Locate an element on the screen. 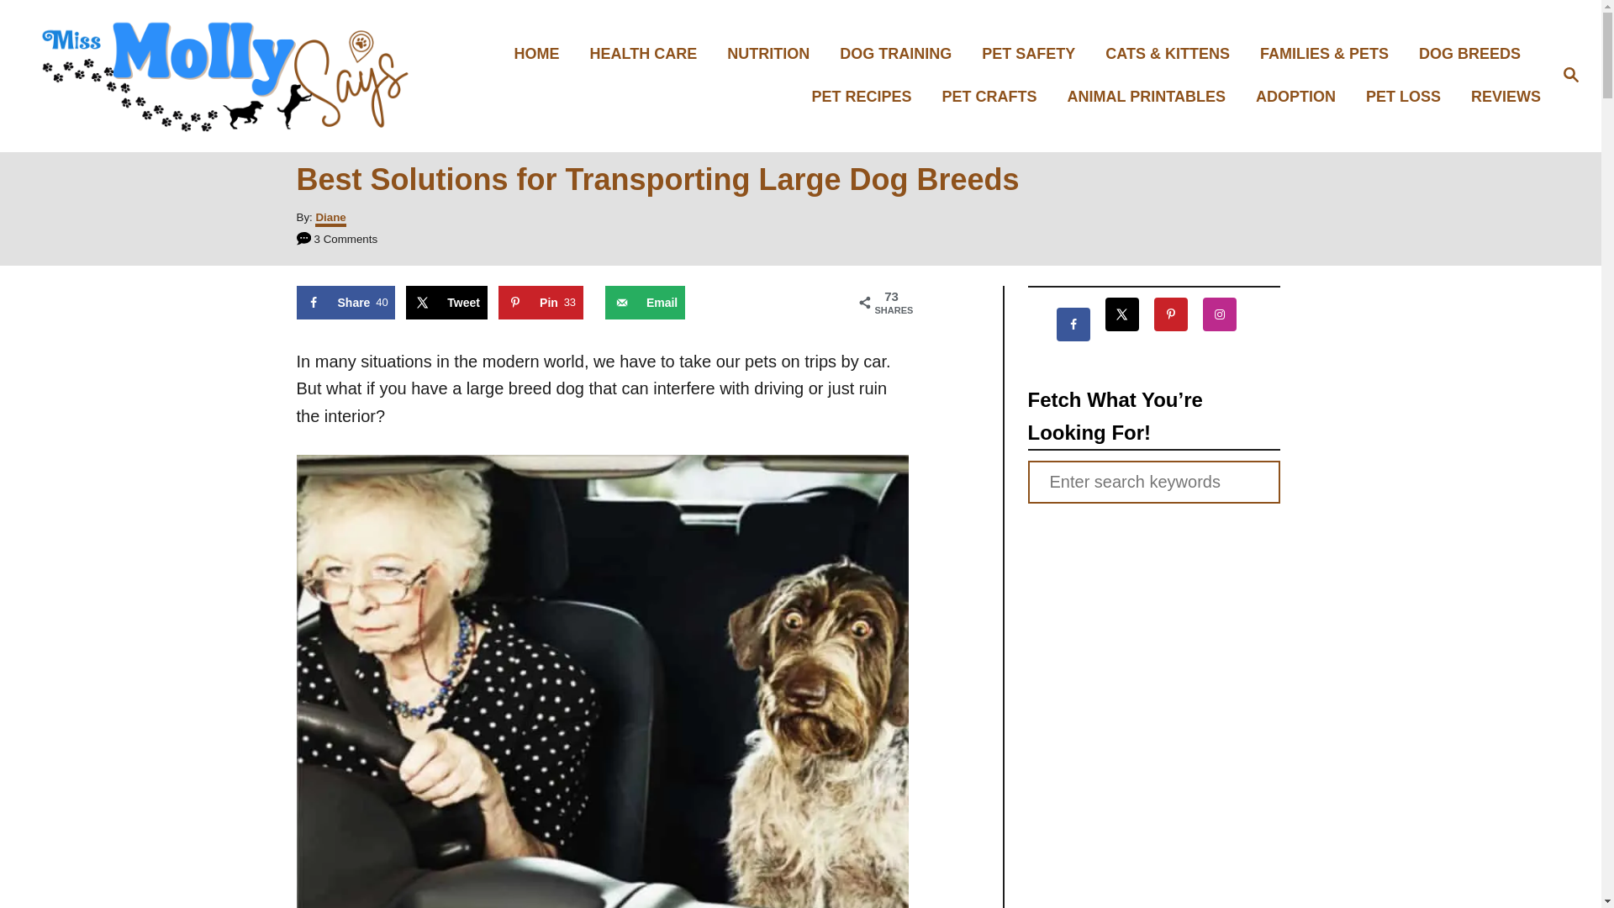  Share on X is located at coordinates (446, 303).